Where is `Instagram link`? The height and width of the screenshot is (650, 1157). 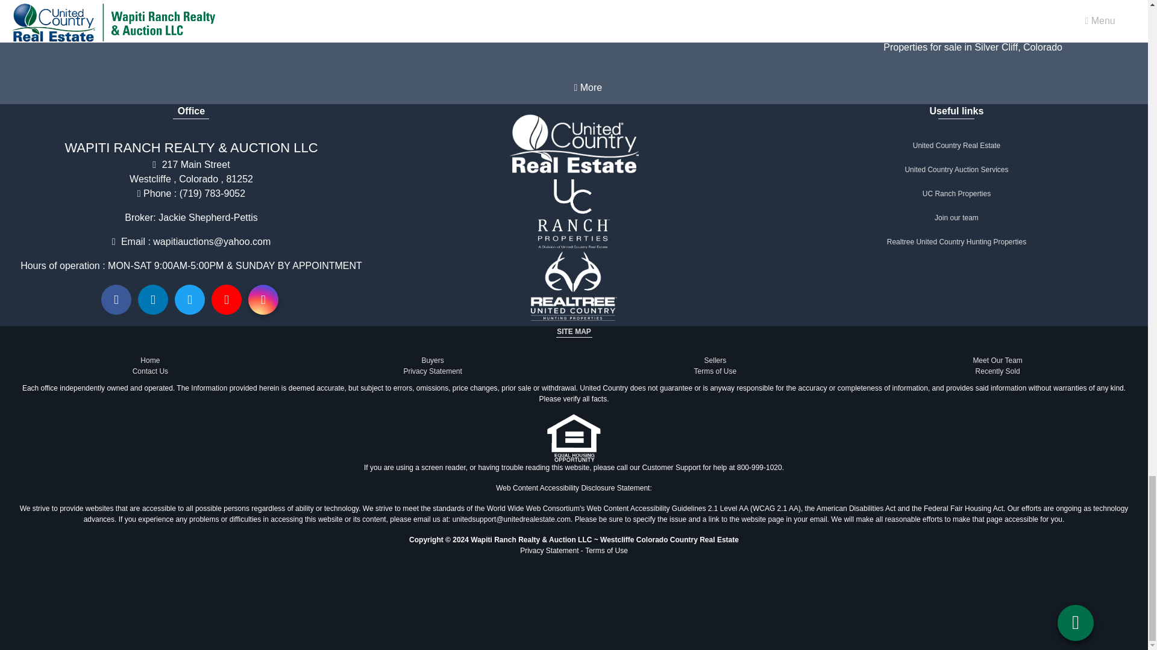 Instagram link is located at coordinates (263, 300).